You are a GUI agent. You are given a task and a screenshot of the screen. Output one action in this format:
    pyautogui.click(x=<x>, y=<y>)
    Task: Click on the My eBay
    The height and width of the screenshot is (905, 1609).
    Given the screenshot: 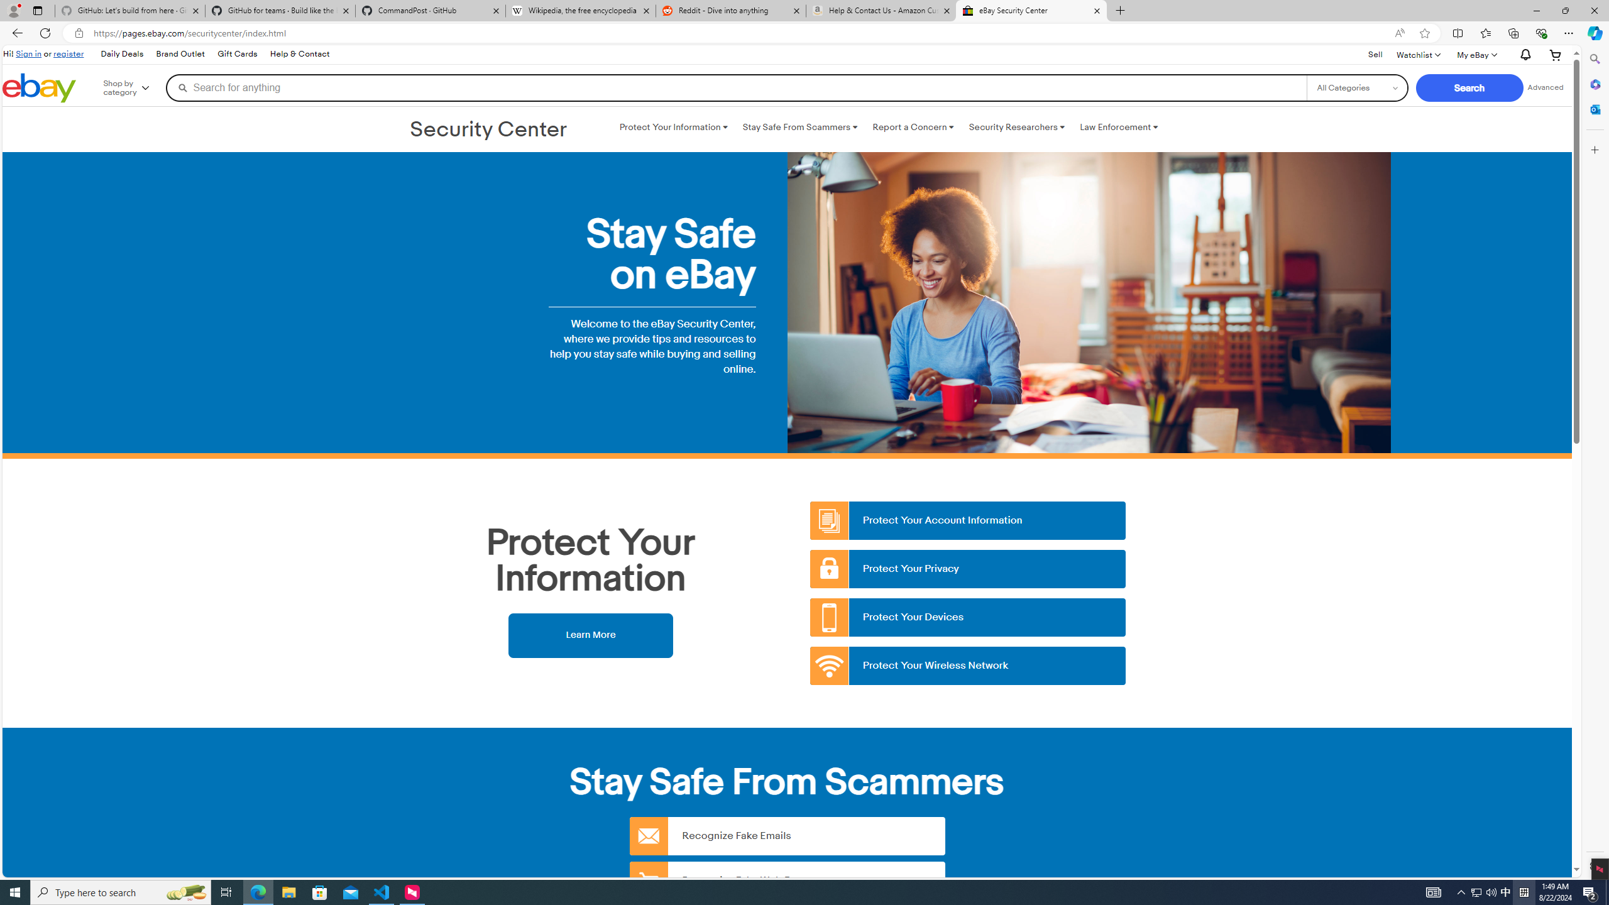 What is the action you would take?
    pyautogui.click(x=1476, y=54)
    